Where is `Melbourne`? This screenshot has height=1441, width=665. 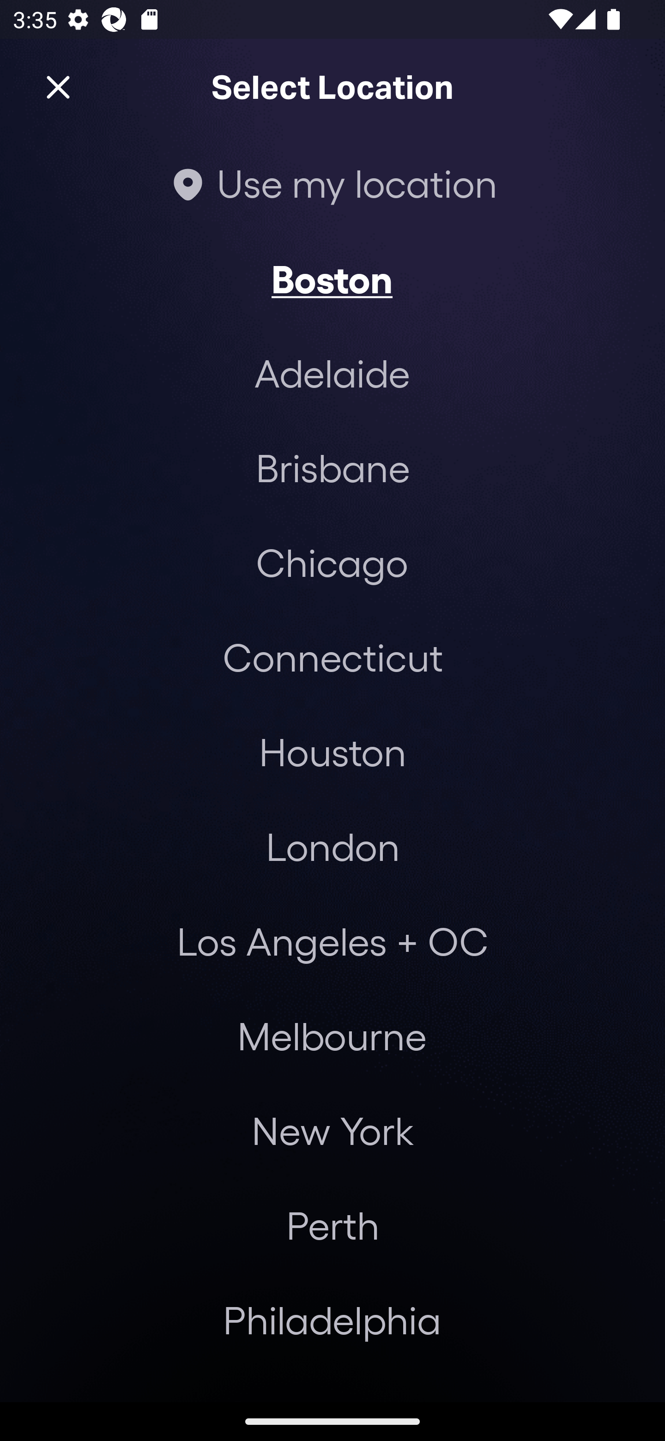
Melbourne is located at coordinates (332, 1036).